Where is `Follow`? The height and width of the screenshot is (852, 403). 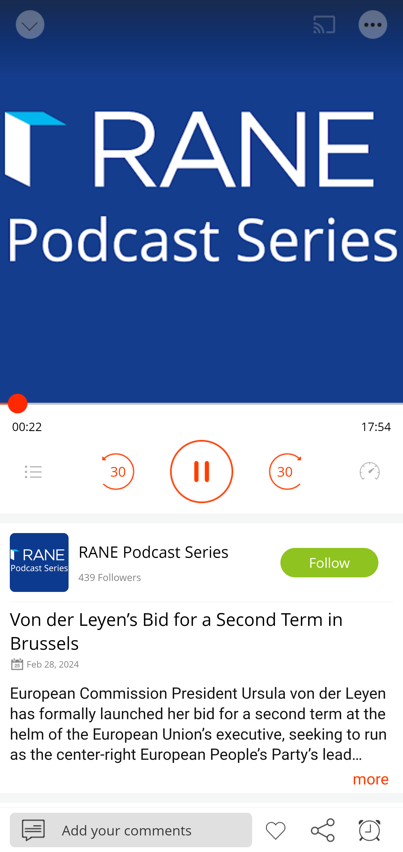
Follow is located at coordinates (329, 563).